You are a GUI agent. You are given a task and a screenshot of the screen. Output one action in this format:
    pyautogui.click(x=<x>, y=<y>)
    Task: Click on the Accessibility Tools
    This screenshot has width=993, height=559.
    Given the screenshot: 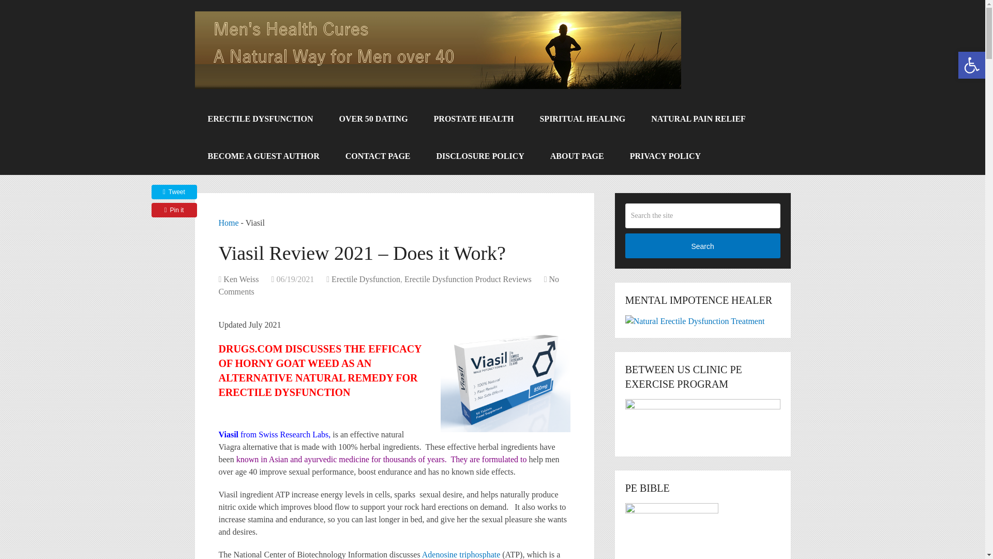 What is the action you would take?
    pyautogui.click(x=971, y=65)
    